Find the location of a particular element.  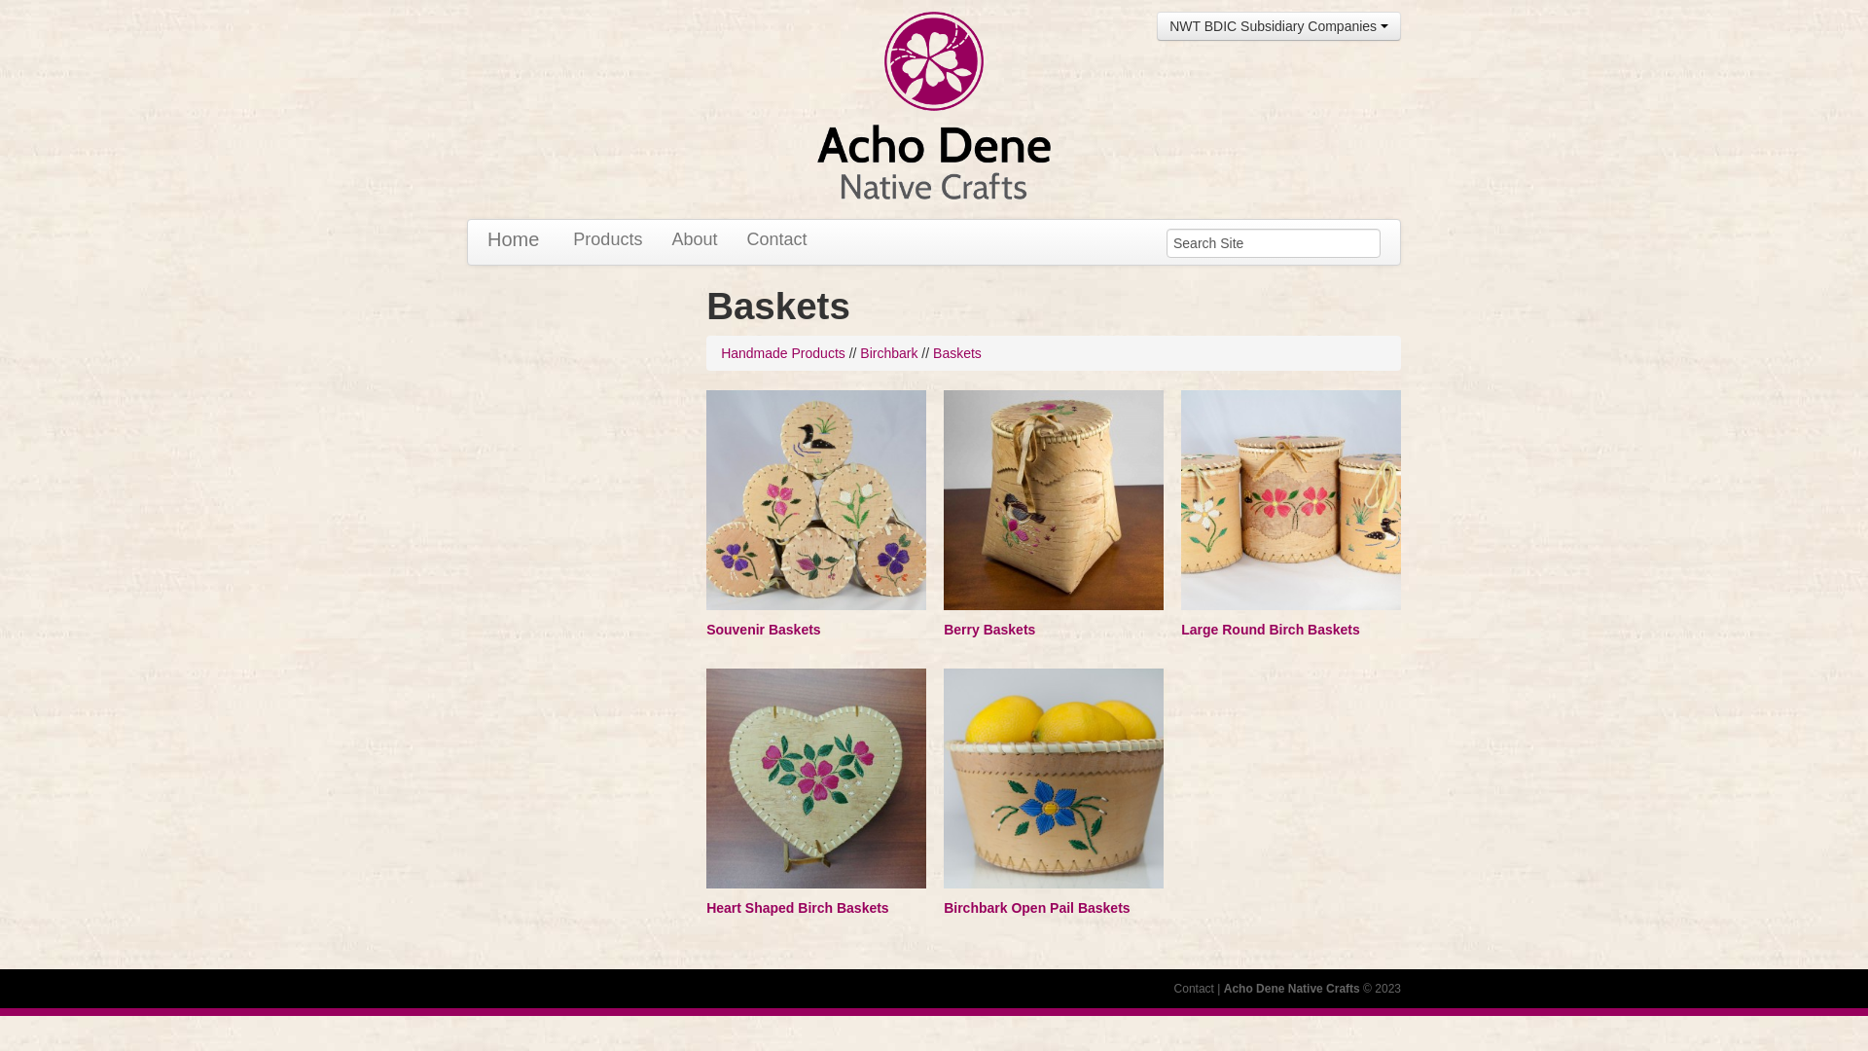

Baskets is located at coordinates (957, 353).